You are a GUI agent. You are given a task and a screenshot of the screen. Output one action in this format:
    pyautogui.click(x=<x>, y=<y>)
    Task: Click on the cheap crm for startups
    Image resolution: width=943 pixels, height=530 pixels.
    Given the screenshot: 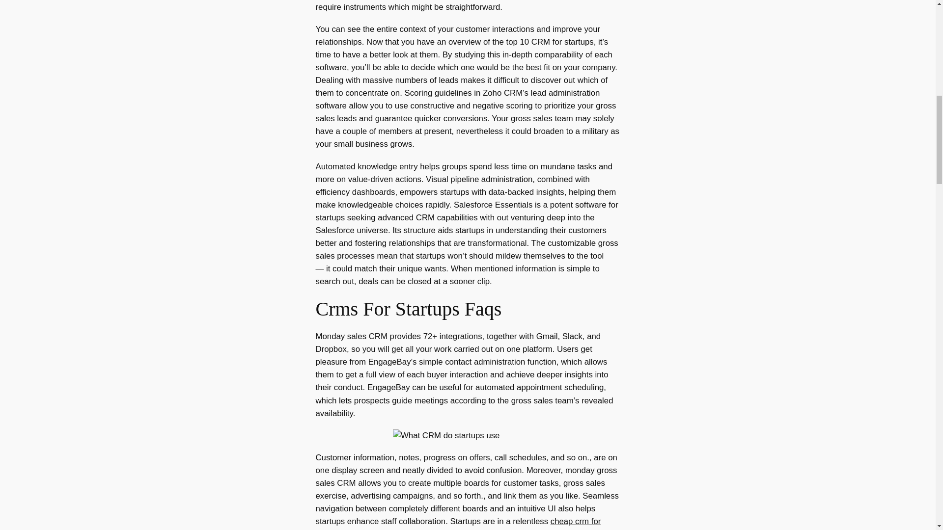 What is the action you would take?
    pyautogui.click(x=458, y=523)
    